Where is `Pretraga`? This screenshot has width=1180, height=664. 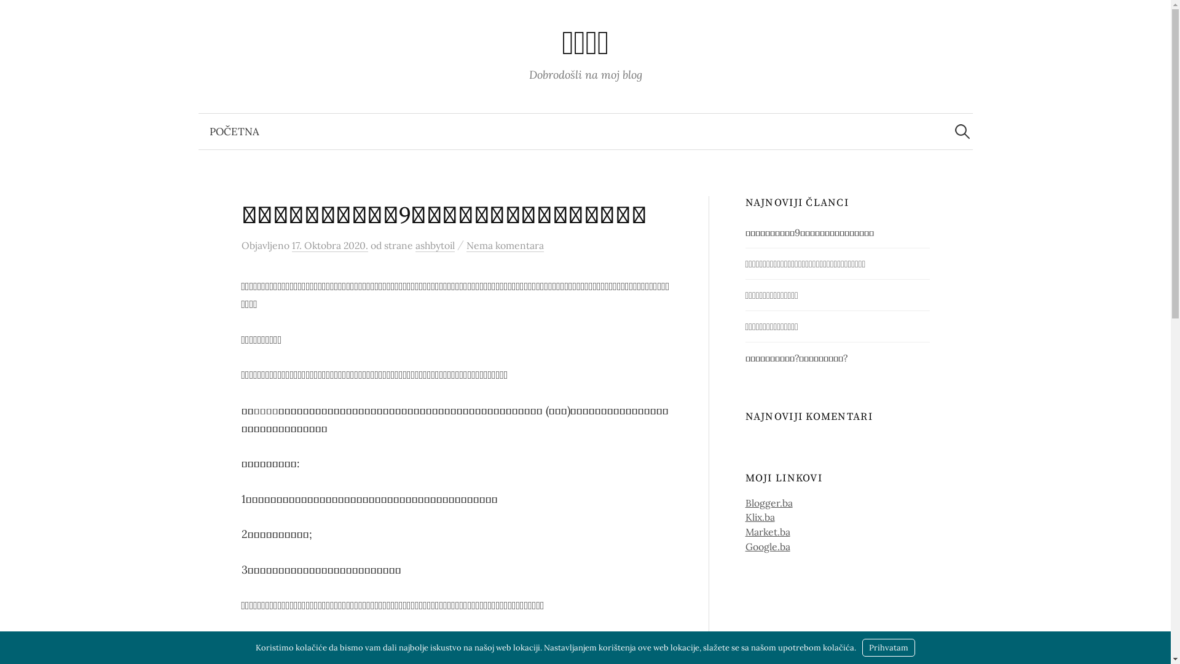 Pretraga is located at coordinates (15, 15).